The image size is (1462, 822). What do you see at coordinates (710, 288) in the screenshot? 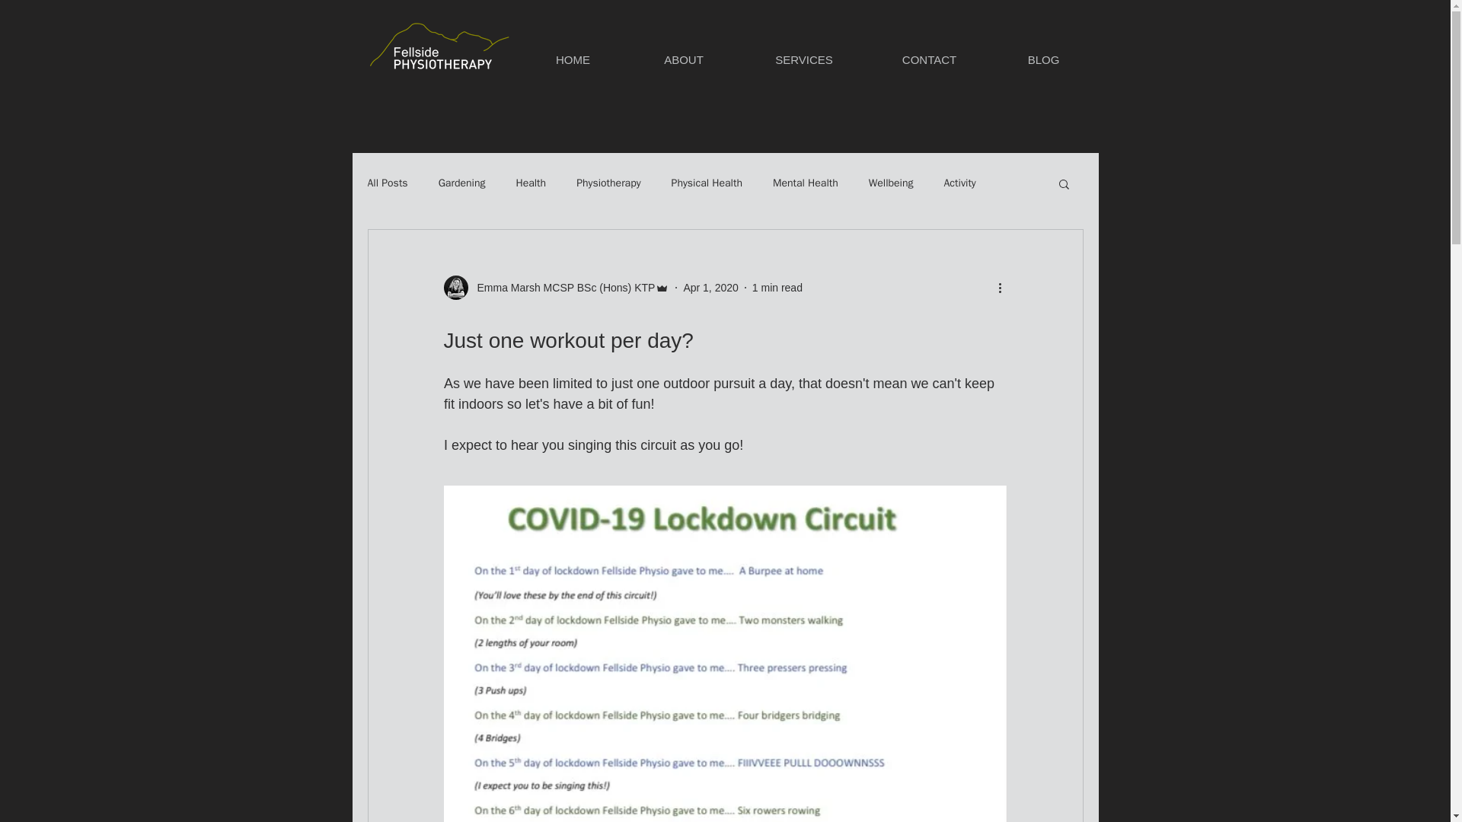
I see `Apr 1, 2020` at bounding box center [710, 288].